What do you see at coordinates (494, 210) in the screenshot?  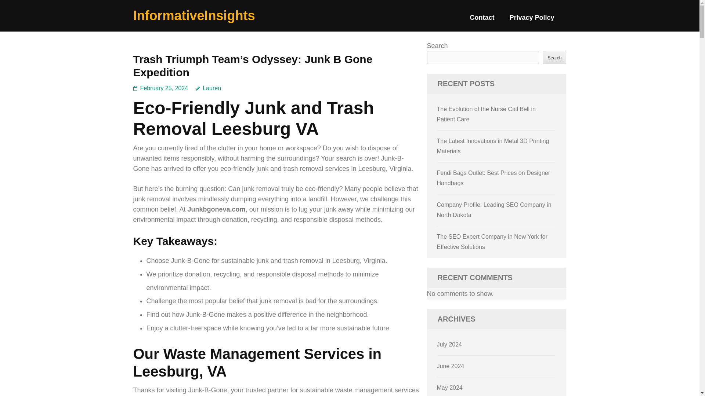 I see `Company Profile: Leading SEO Company in North Dakota` at bounding box center [494, 210].